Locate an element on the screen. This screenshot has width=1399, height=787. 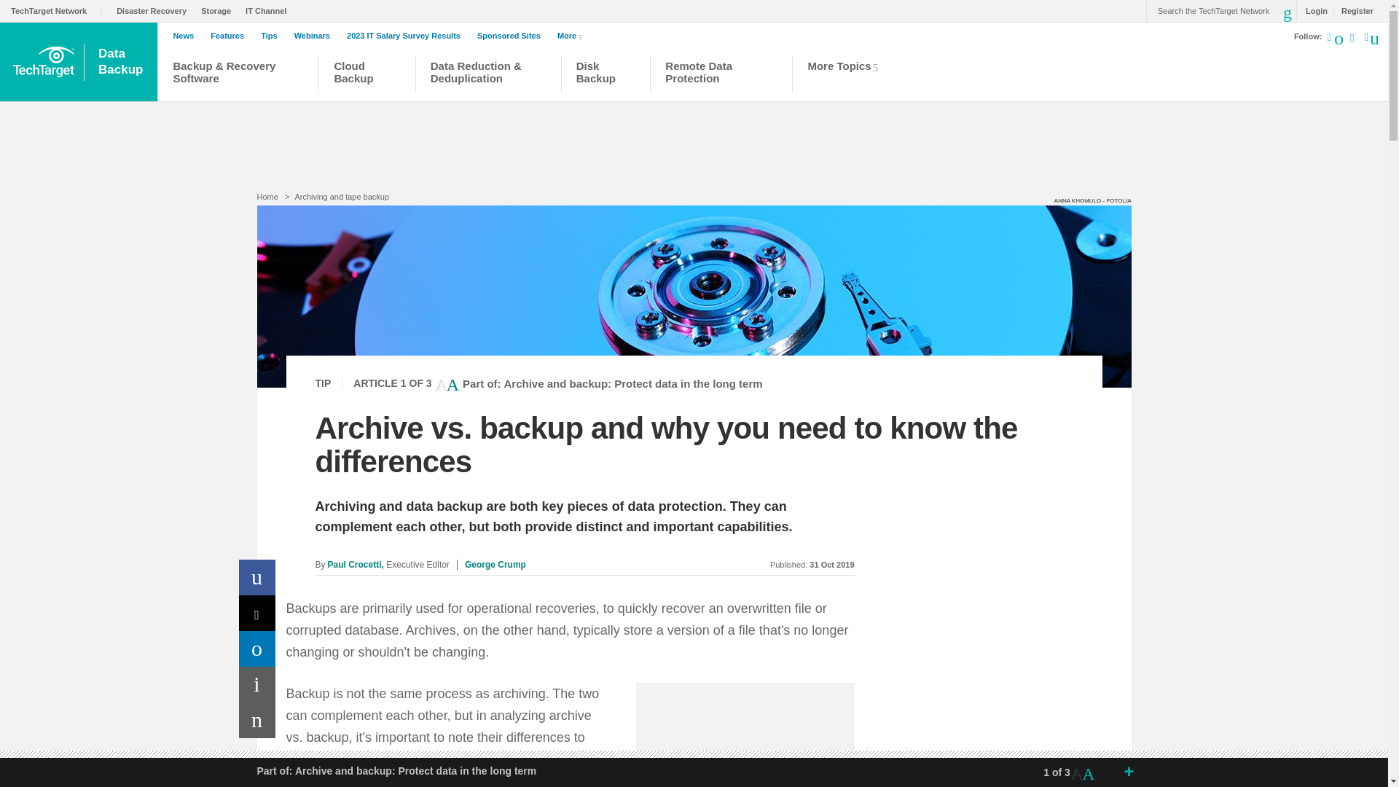
Tips is located at coordinates (187, 36).